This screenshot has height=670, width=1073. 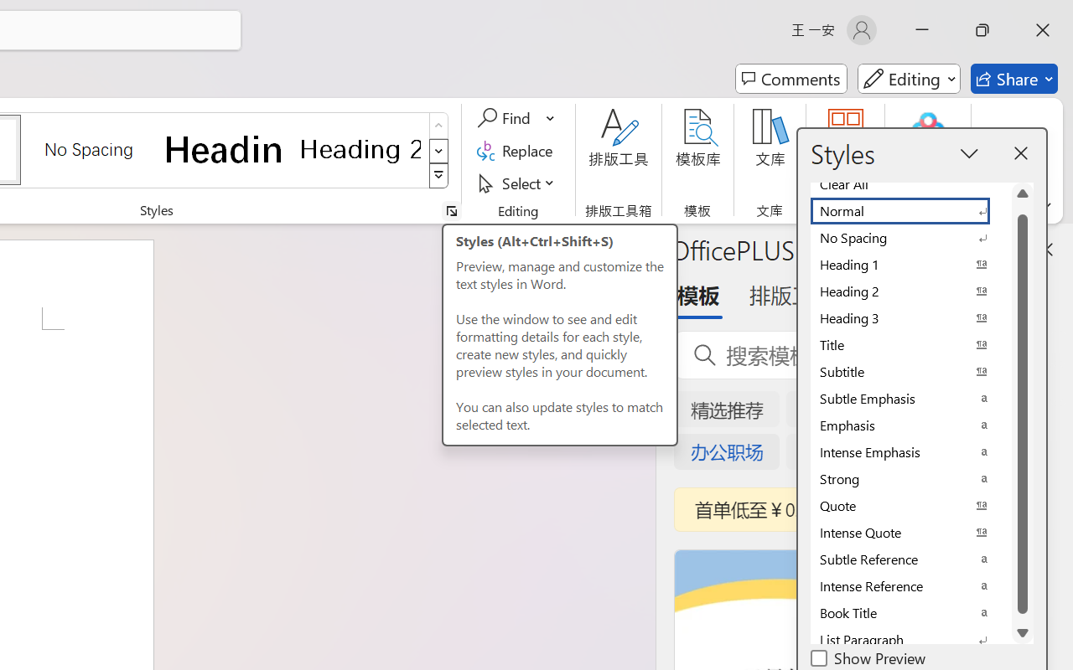 What do you see at coordinates (439, 126) in the screenshot?
I see `Row up` at bounding box center [439, 126].